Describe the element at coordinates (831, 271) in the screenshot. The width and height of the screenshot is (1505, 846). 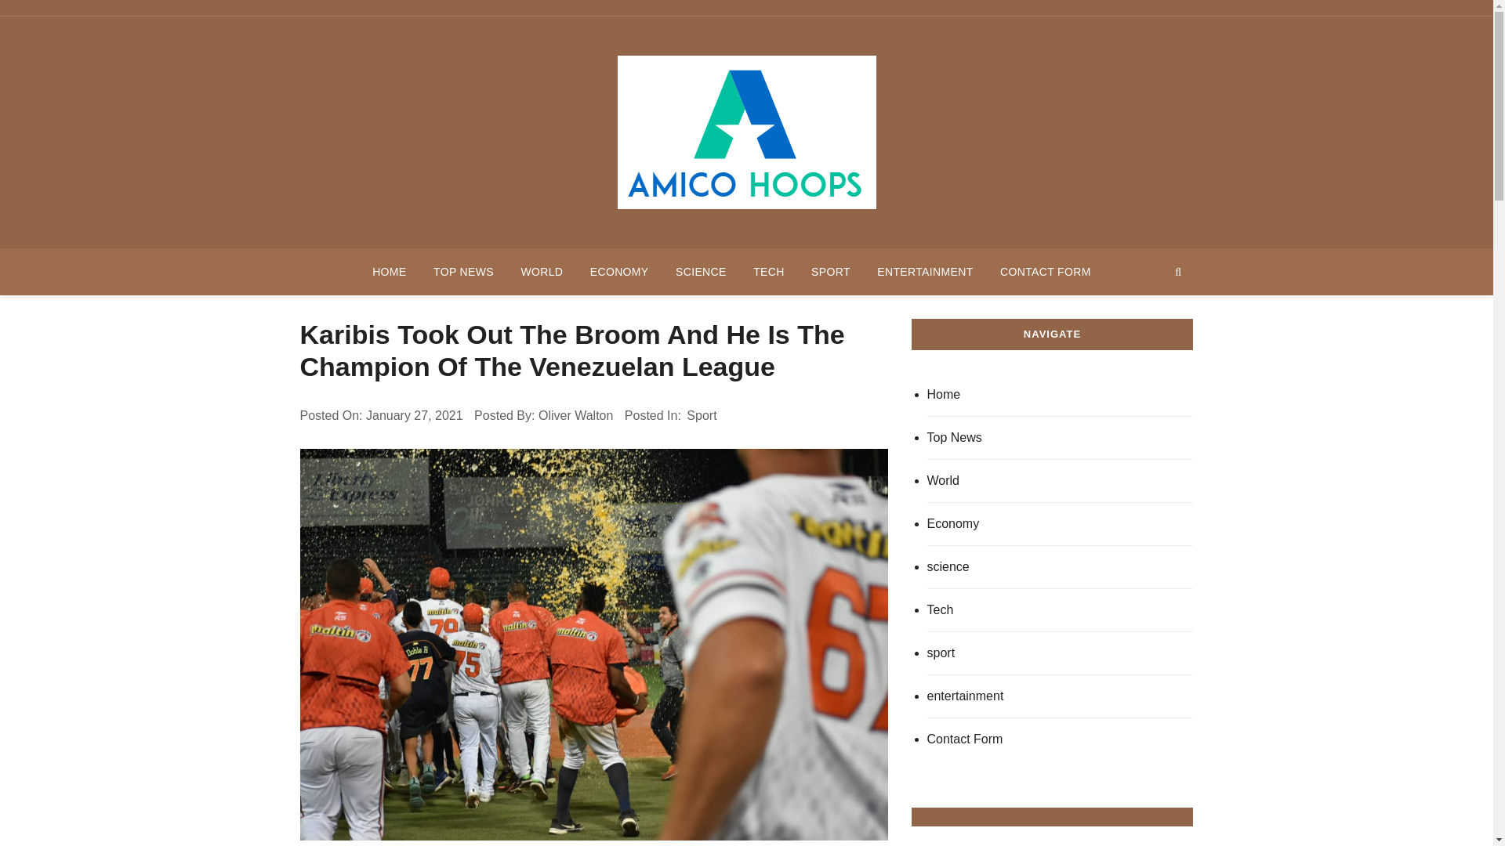
I see `SPORT` at that location.